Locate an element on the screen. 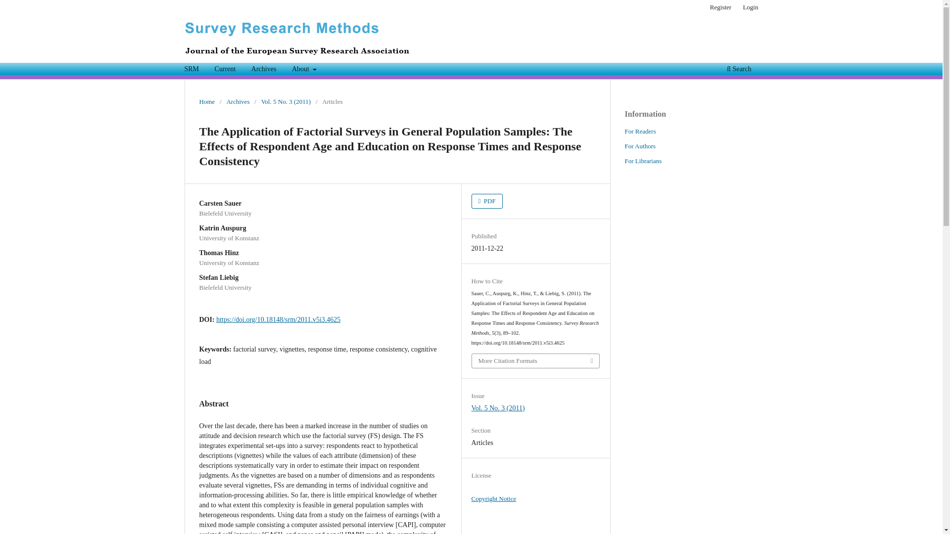  PDF is located at coordinates (487, 201).